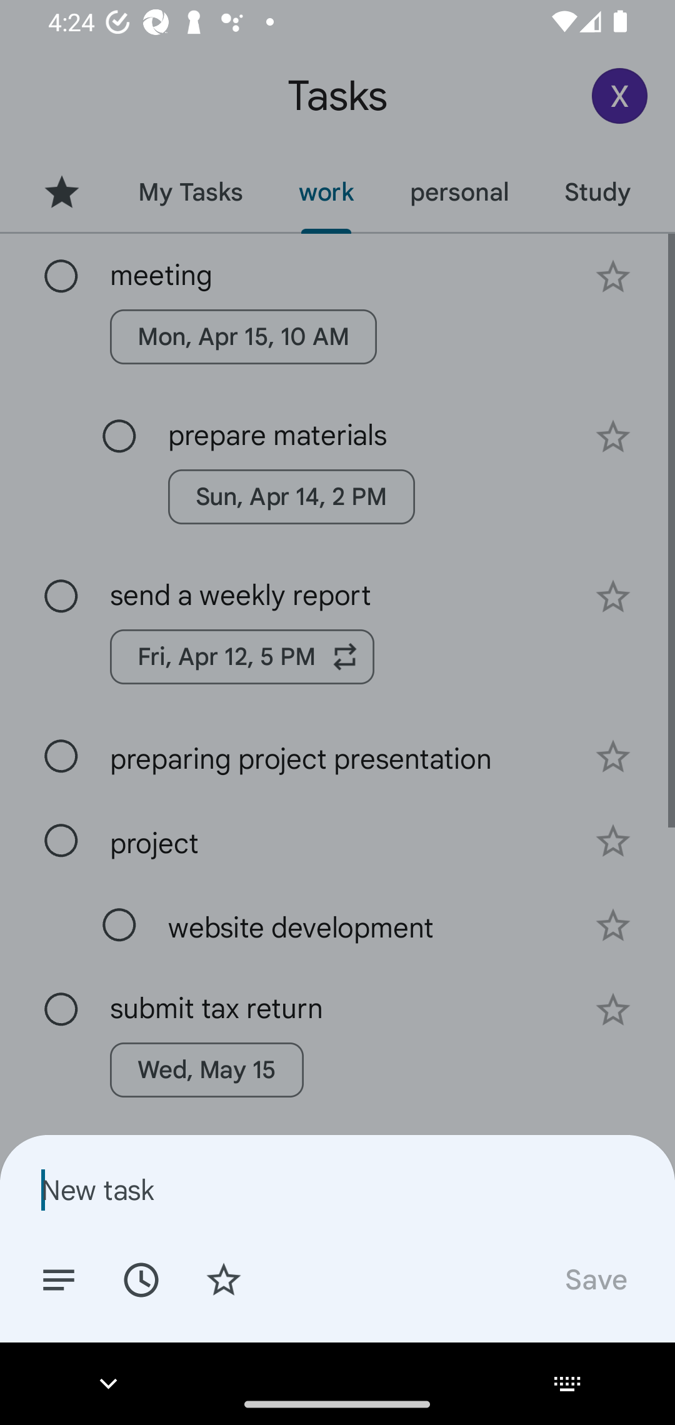  Describe the element at coordinates (224, 1279) in the screenshot. I see `Add star` at that location.